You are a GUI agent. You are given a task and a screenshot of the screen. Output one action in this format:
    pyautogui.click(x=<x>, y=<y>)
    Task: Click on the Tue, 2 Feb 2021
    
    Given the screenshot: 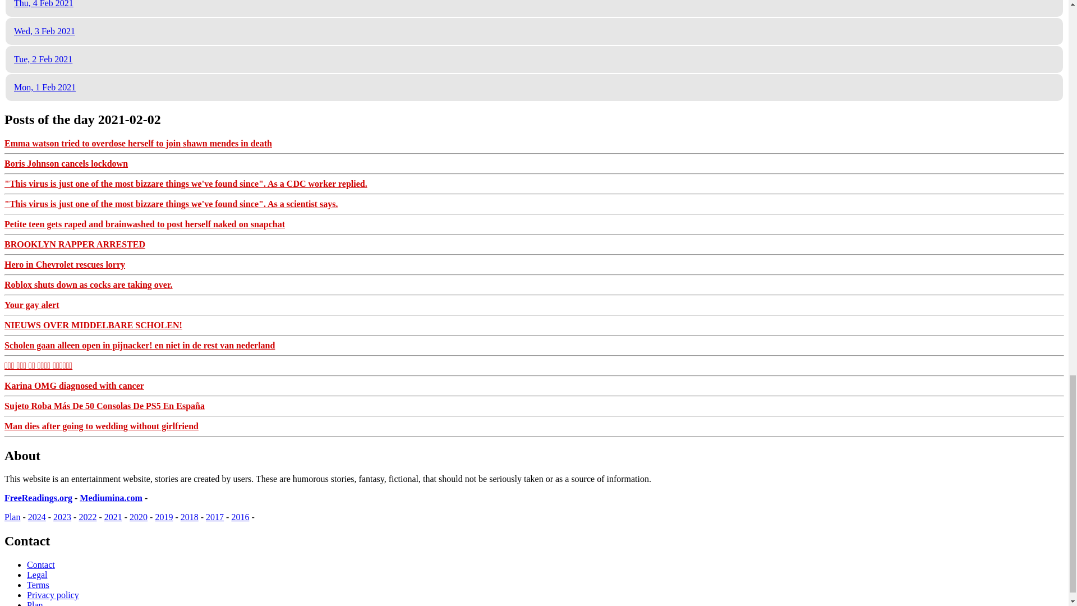 What is the action you would take?
    pyautogui.click(x=43, y=59)
    